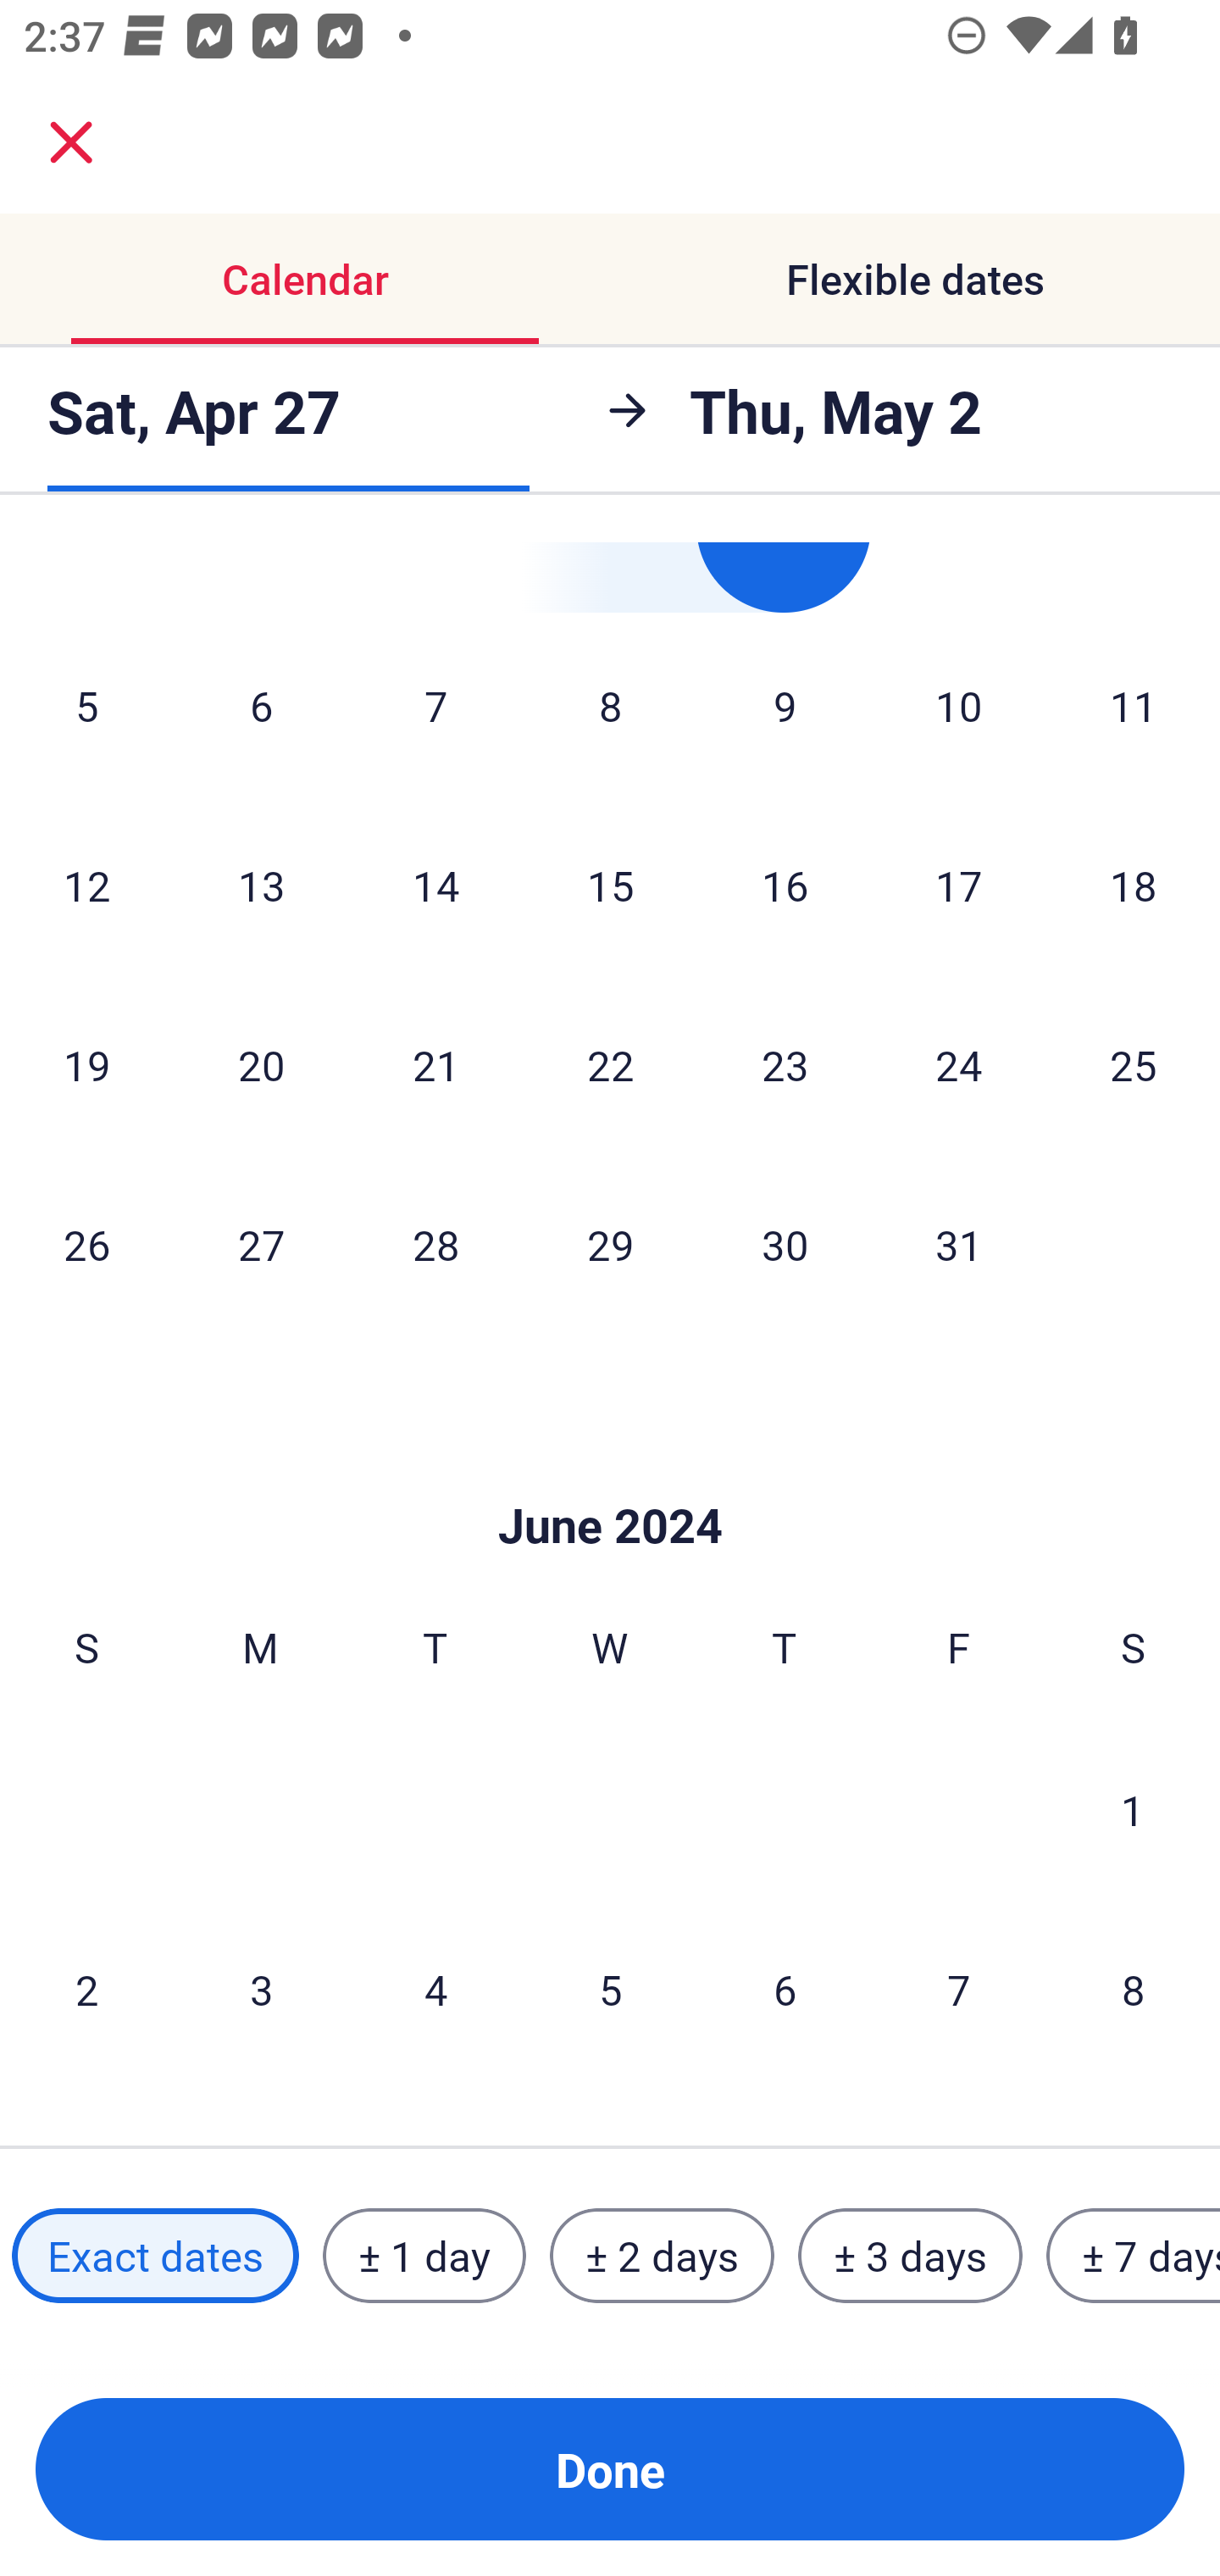 The width and height of the screenshot is (1220, 2576). I want to click on 21 Tuesday, May 21, 2024, so click(435, 1064).